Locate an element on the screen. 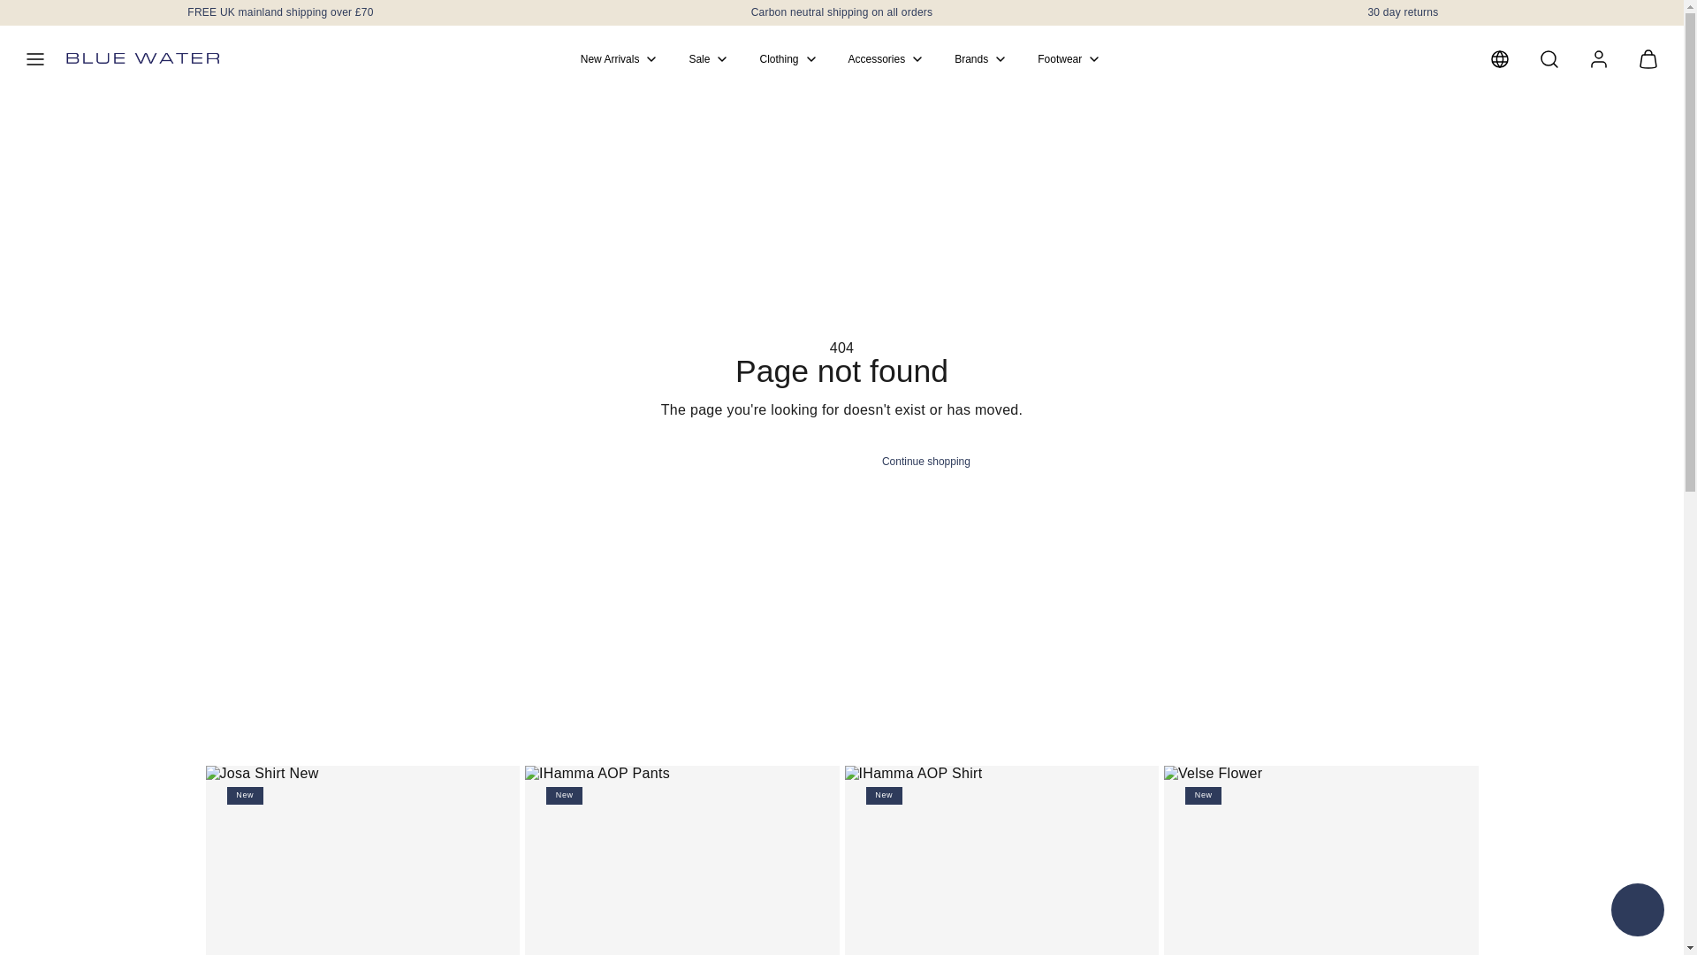 This screenshot has width=1697, height=955. New Arrivals is located at coordinates (620, 58).